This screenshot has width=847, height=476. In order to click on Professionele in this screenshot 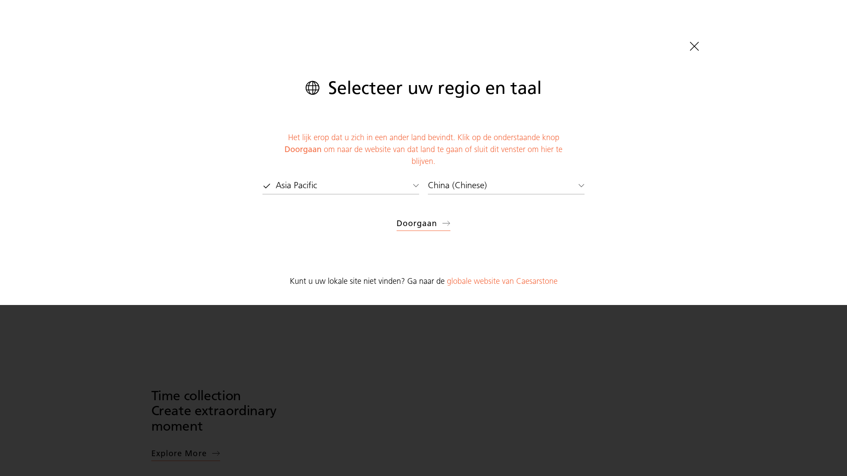, I will do `click(737, 19)`.